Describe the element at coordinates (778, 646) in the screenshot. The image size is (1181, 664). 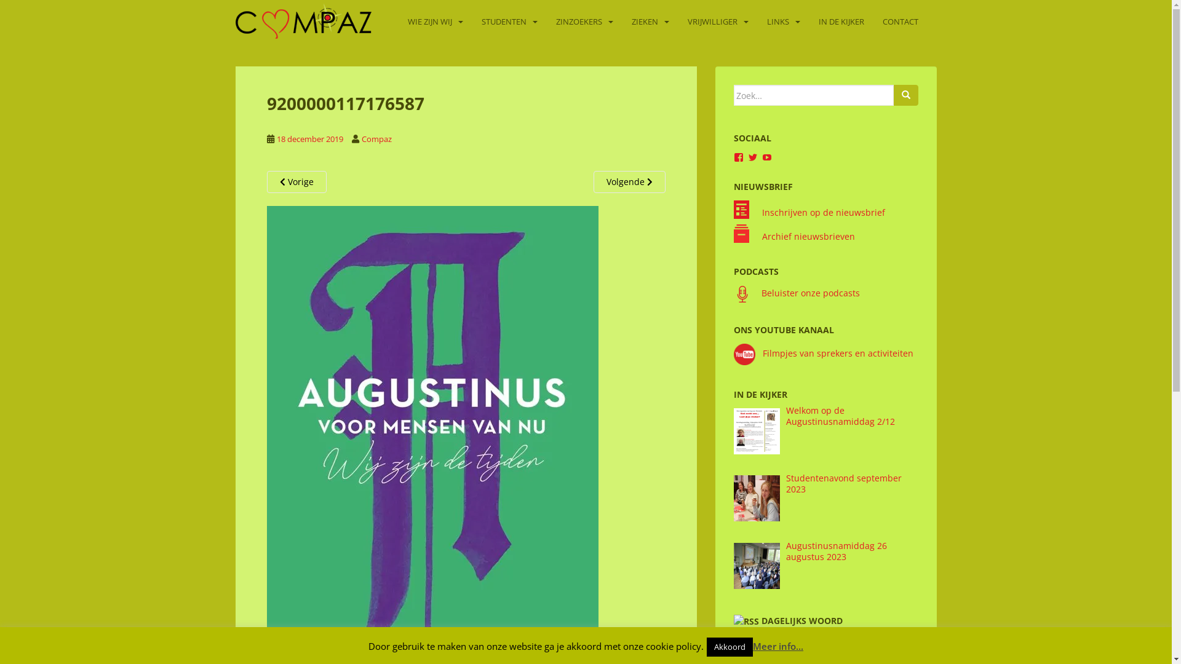
I see `Meer info...` at that location.